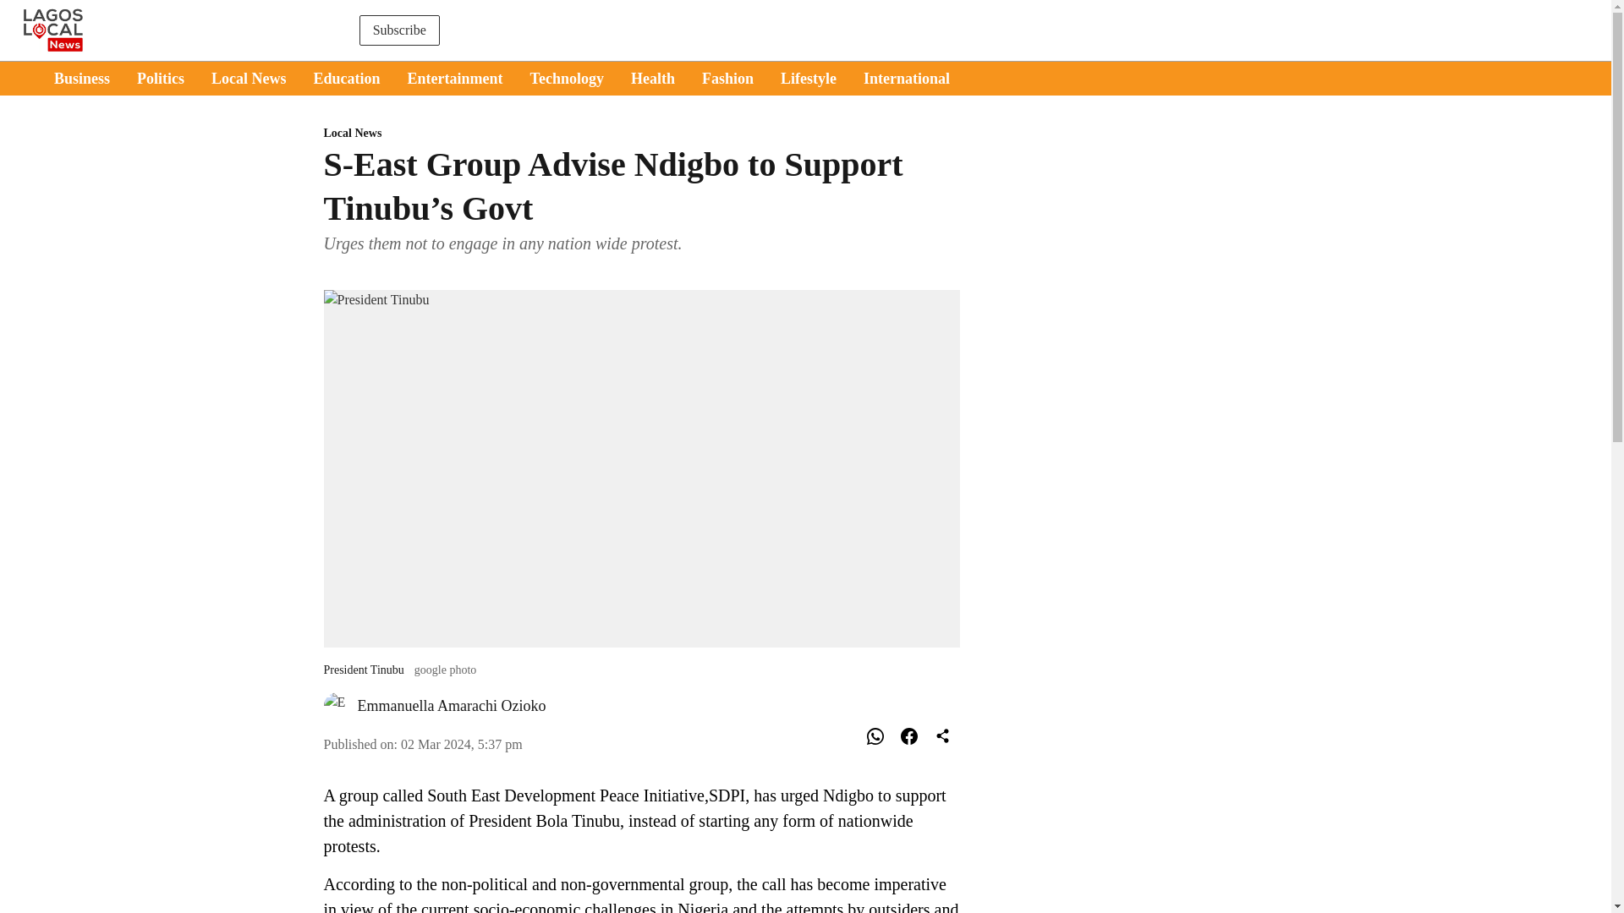 Image resolution: width=1624 pixels, height=913 pixels. I want to click on Education, so click(347, 78).